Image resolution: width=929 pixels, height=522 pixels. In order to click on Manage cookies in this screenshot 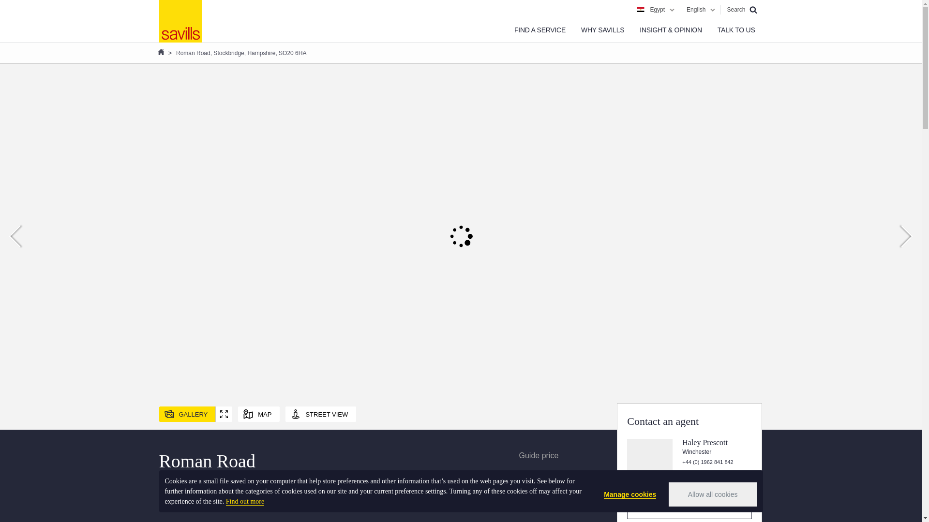, I will do `click(630, 494)`.